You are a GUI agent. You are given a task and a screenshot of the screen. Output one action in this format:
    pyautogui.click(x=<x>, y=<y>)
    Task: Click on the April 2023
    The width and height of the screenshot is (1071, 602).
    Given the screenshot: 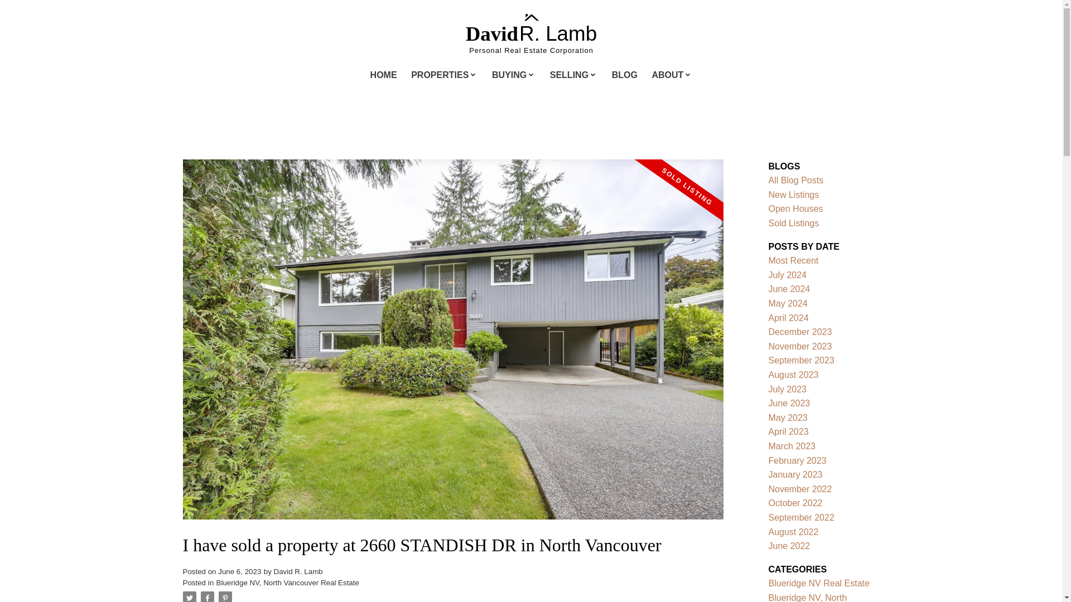 What is the action you would take?
    pyautogui.click(x=789, y=431)
    